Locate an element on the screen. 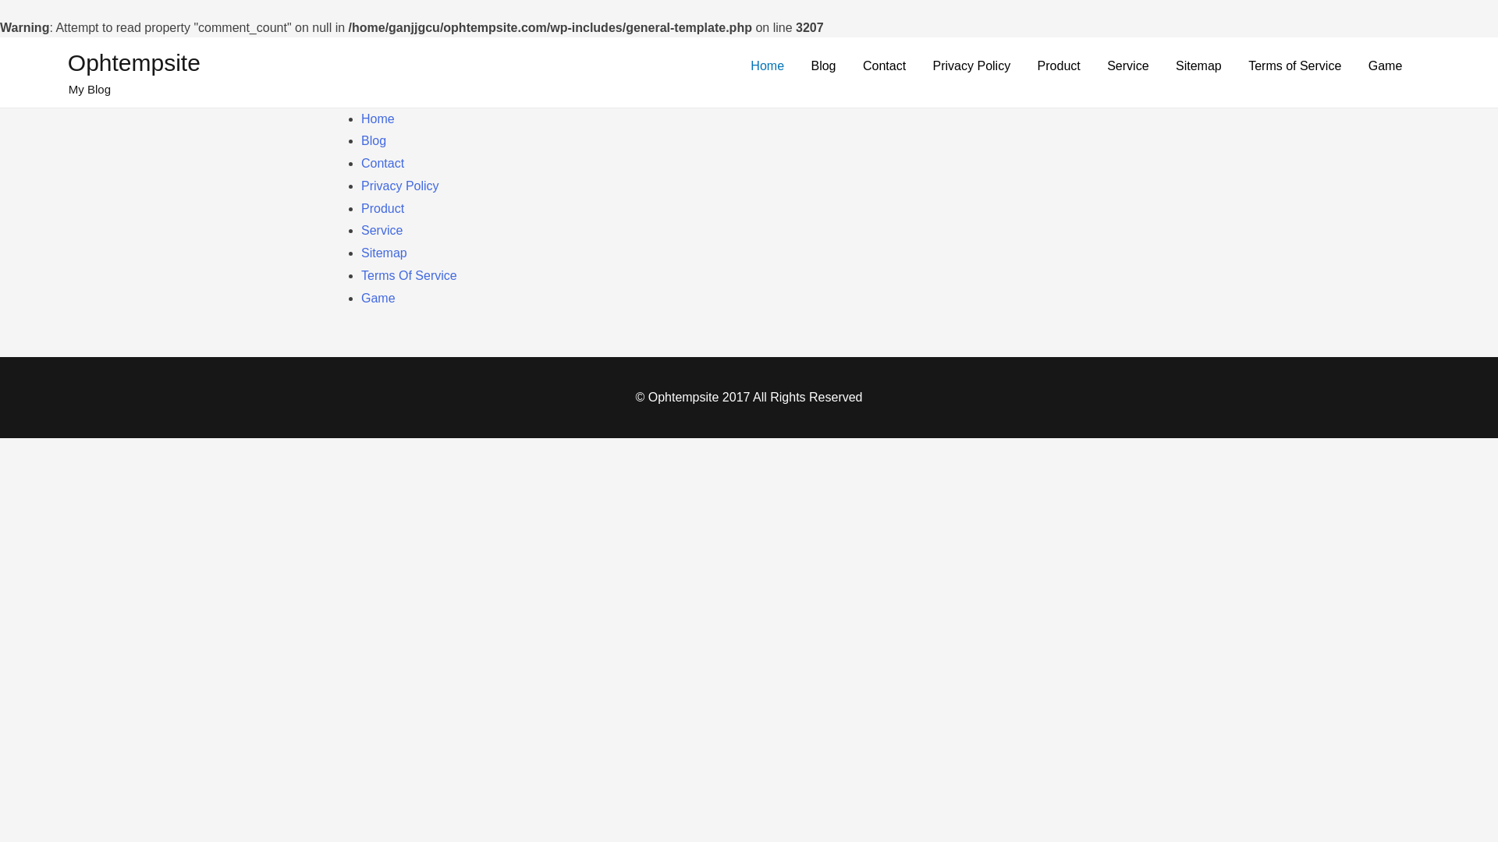 The image size is (1498, 842). Sitemap is located at coordinates (1198, 65).